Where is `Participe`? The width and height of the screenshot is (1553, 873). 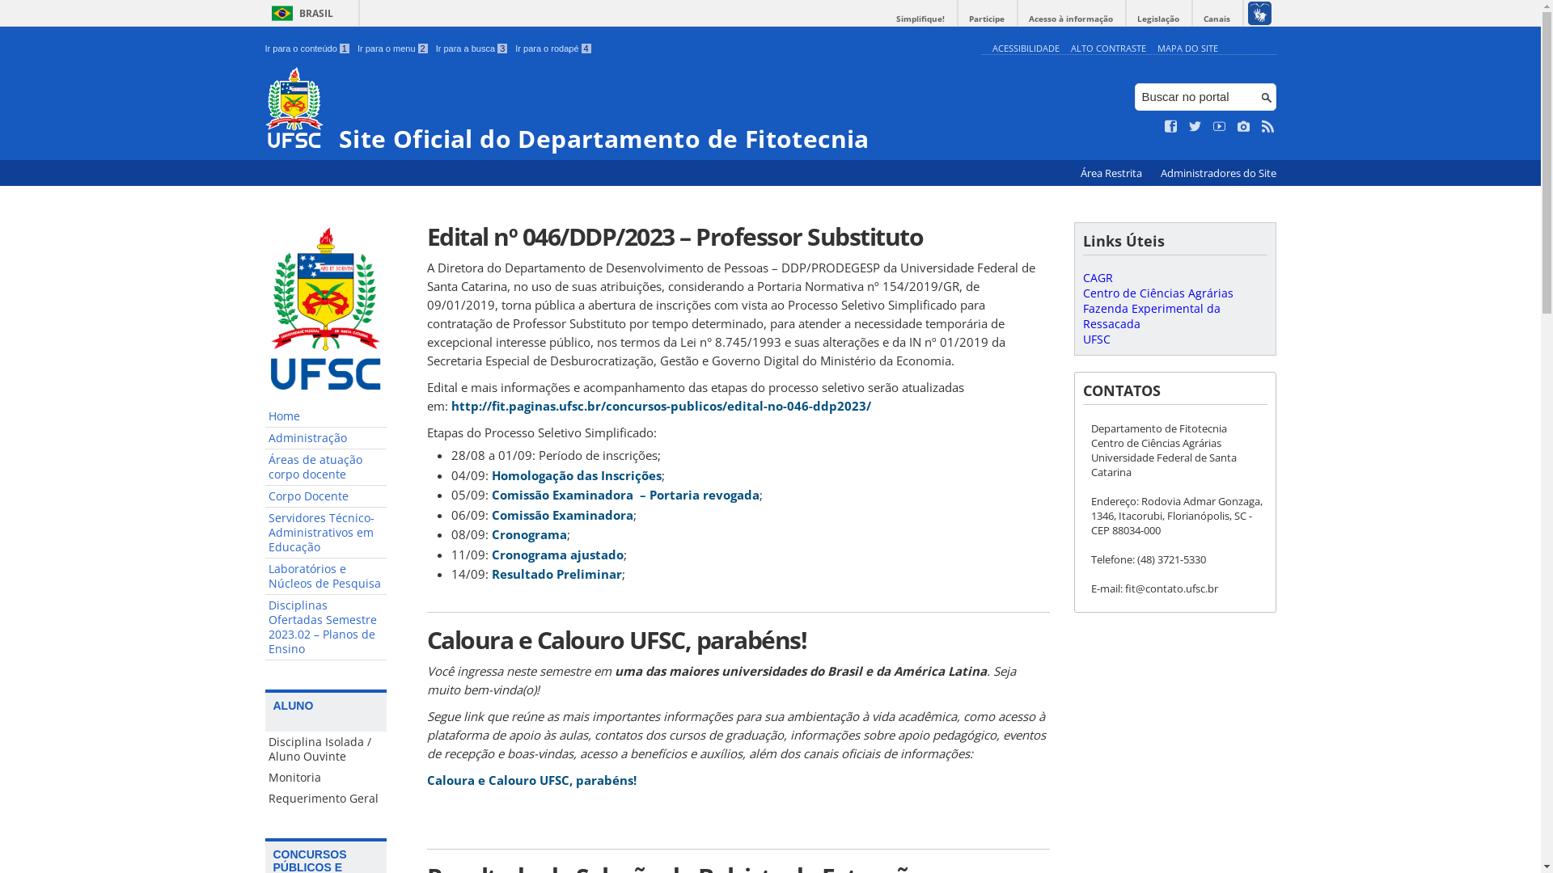 Participe is located at coordinates (987, 19).